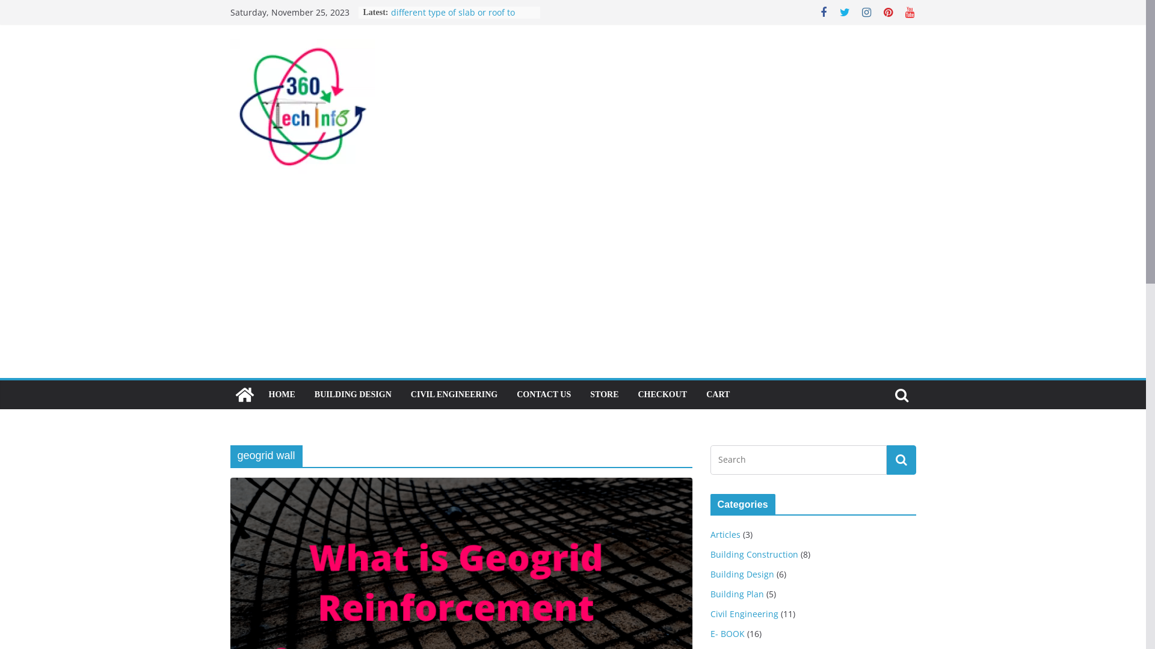 This screenshot has height=649, width=1155. I want to click on Building Construction, so click(754, 554).